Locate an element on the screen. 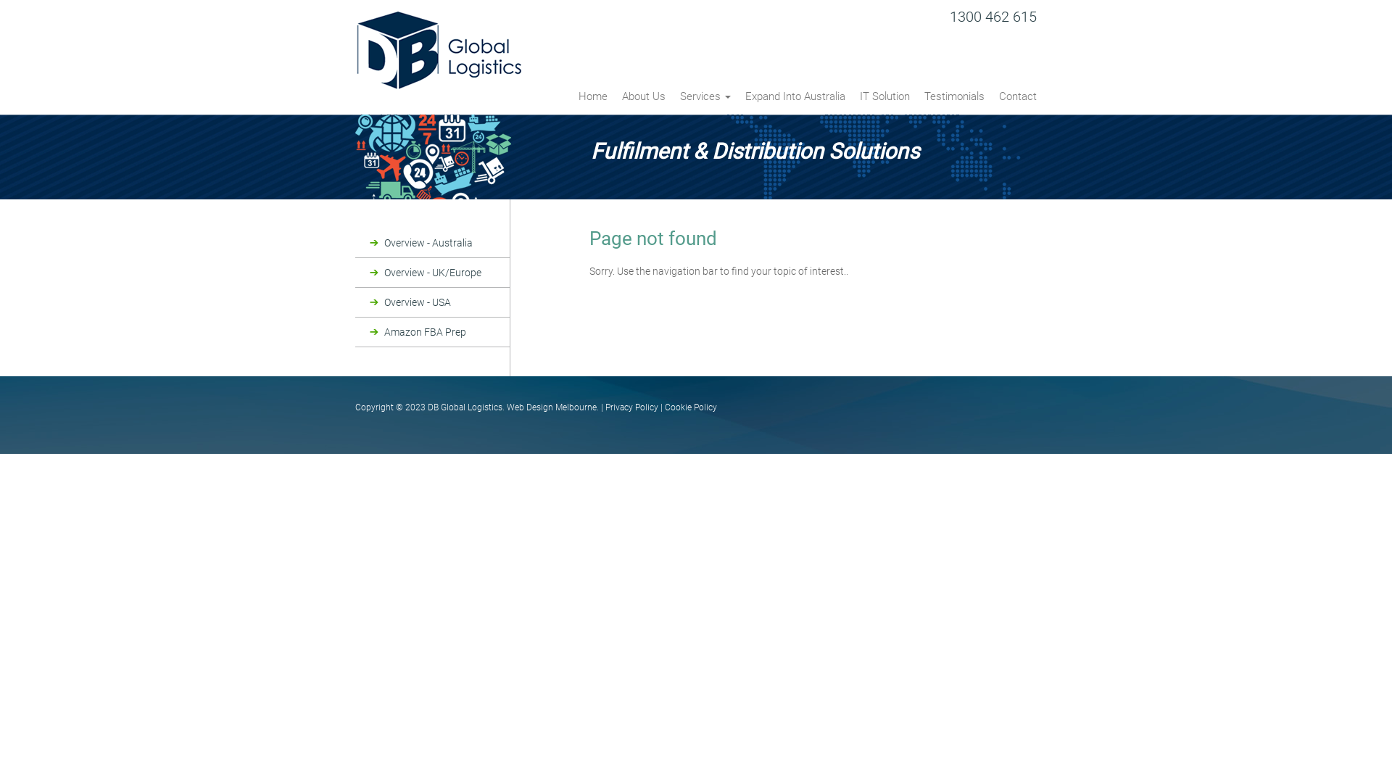 The height and width of the screenshot is (783, 1392). Cookie Policy is located at coordinates (691, 407).